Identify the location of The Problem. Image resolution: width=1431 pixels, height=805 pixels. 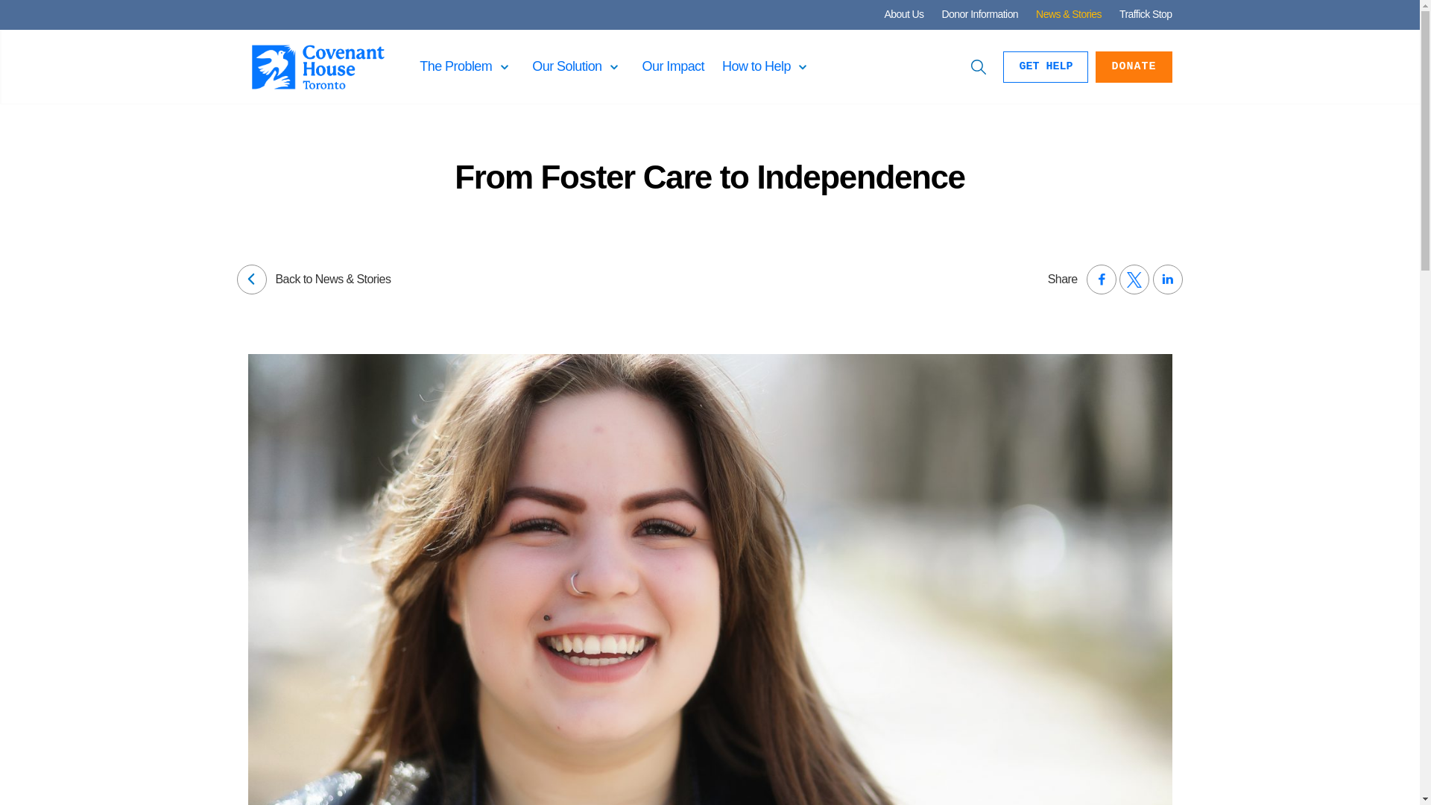
(455, 66).